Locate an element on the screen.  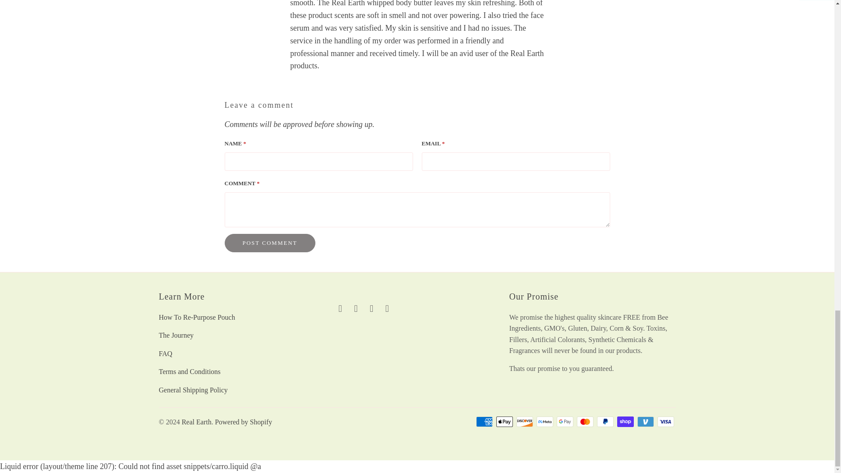
Real Earth on Facebook is located at coordinates (340, 309).